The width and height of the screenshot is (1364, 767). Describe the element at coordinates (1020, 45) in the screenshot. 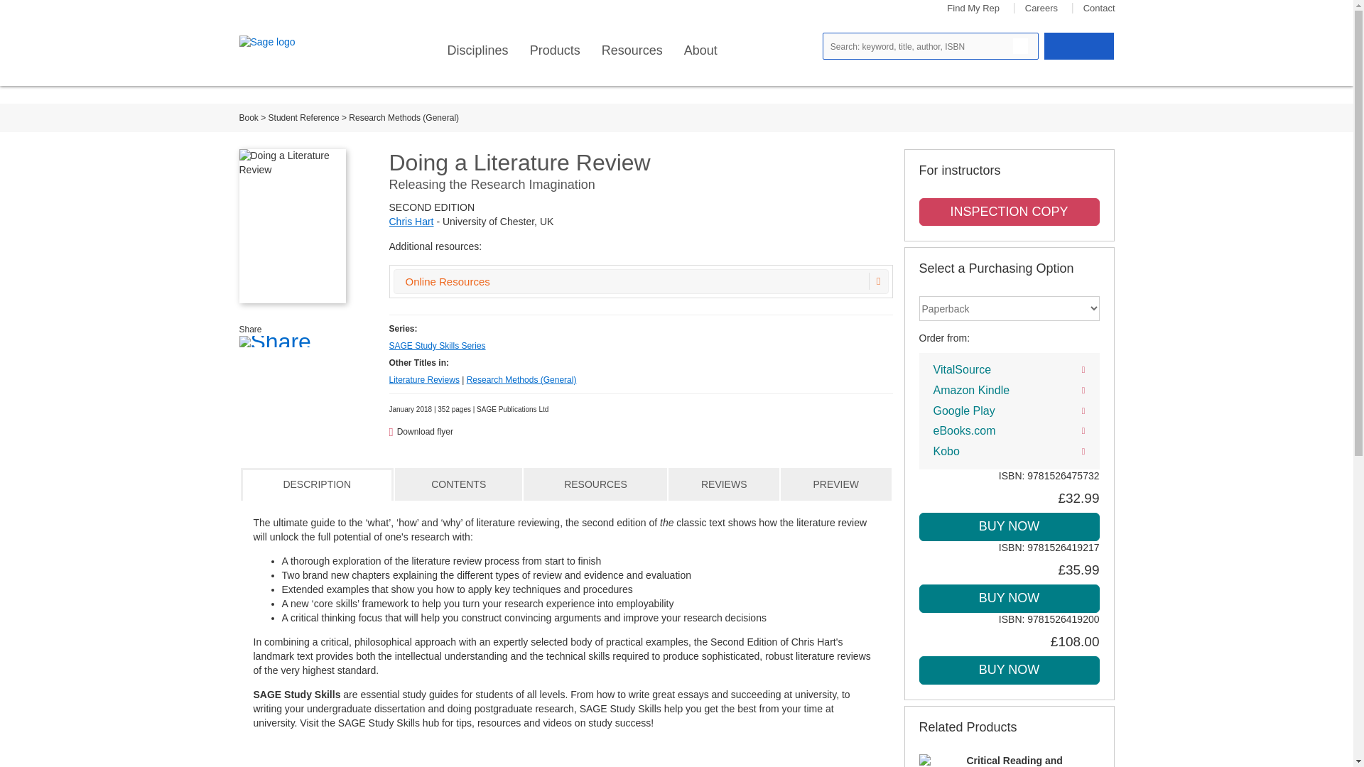

I see `Search` at that location.